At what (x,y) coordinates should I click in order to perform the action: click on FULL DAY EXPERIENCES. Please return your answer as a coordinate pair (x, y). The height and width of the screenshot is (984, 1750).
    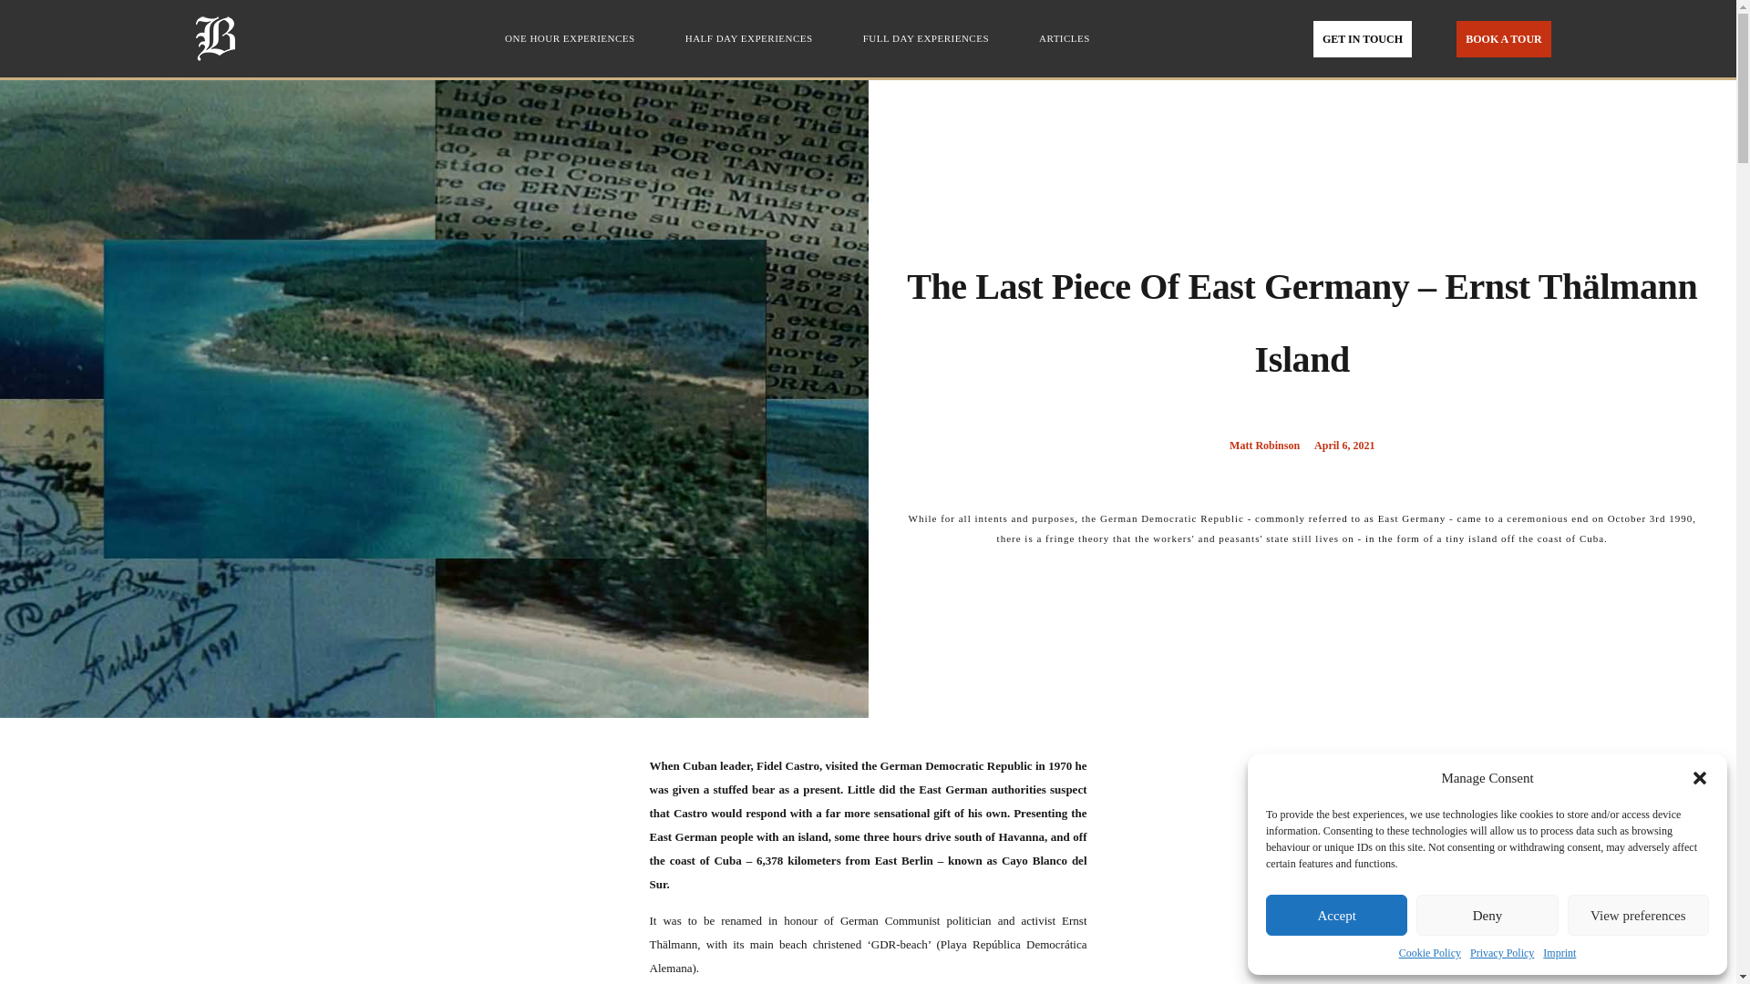
    Looking at the image, I should click on (931, 38).